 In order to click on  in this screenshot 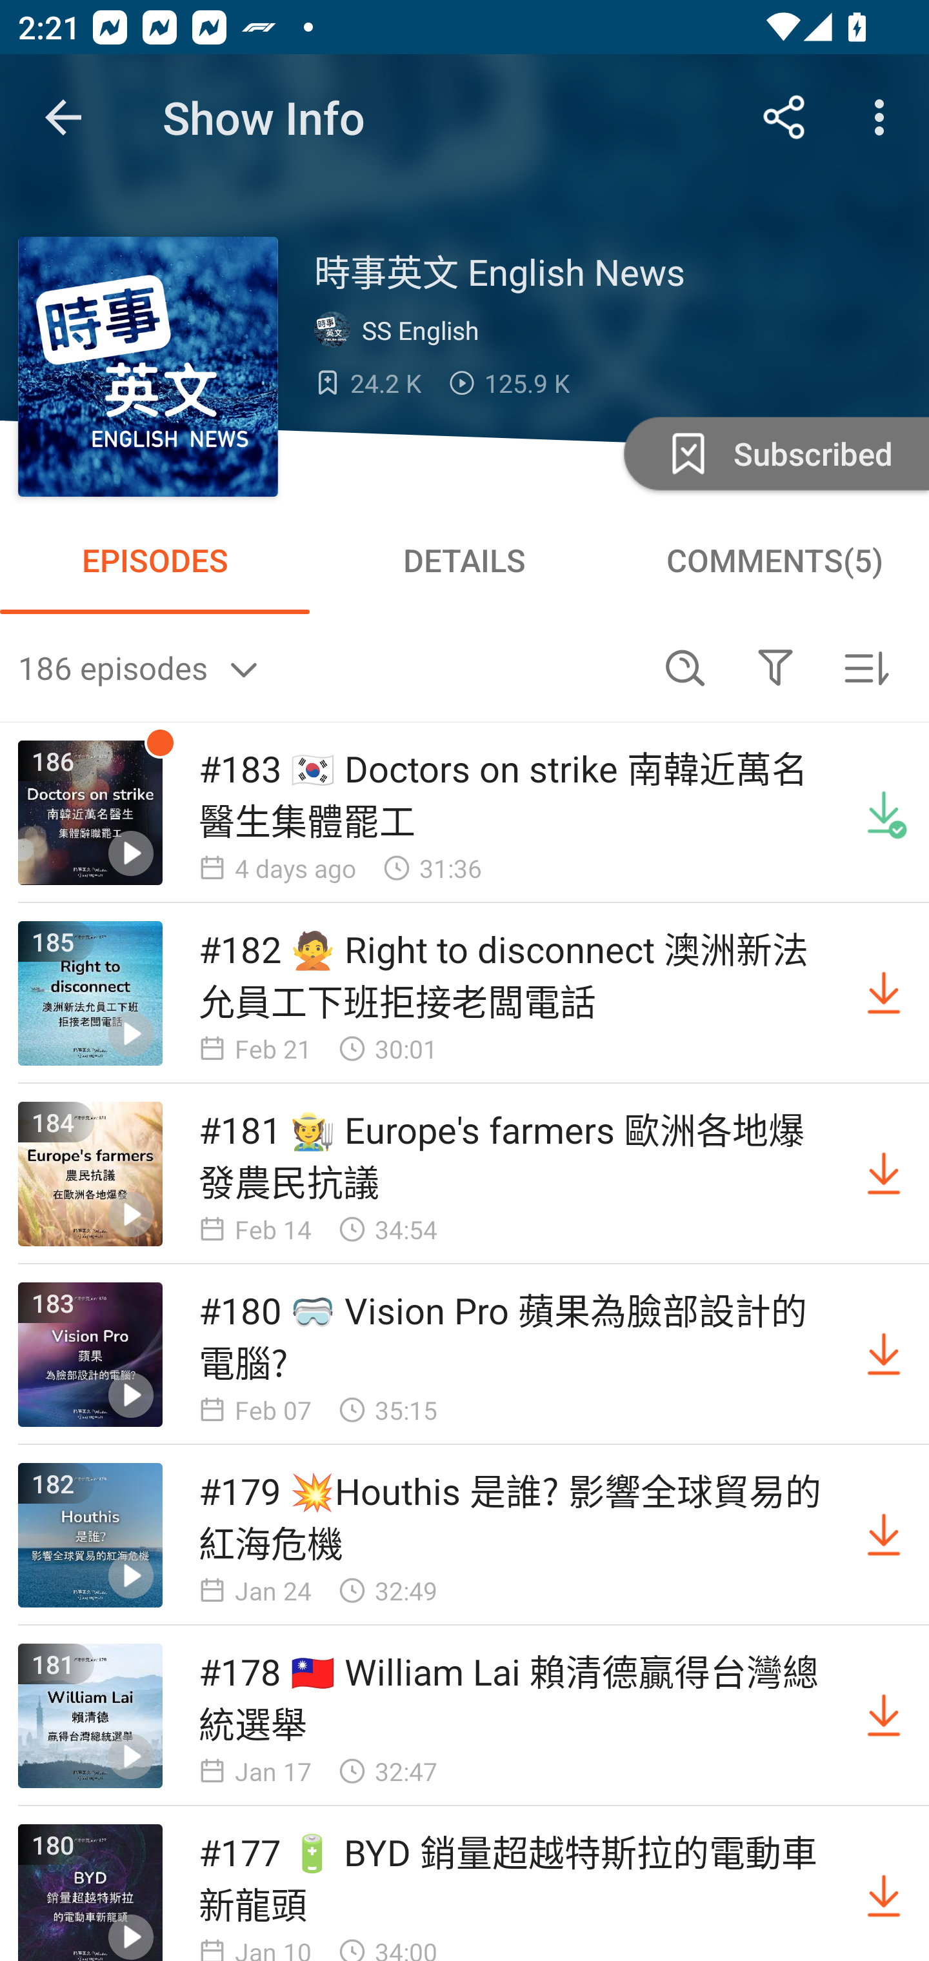, I will do `click(775, 667)`.